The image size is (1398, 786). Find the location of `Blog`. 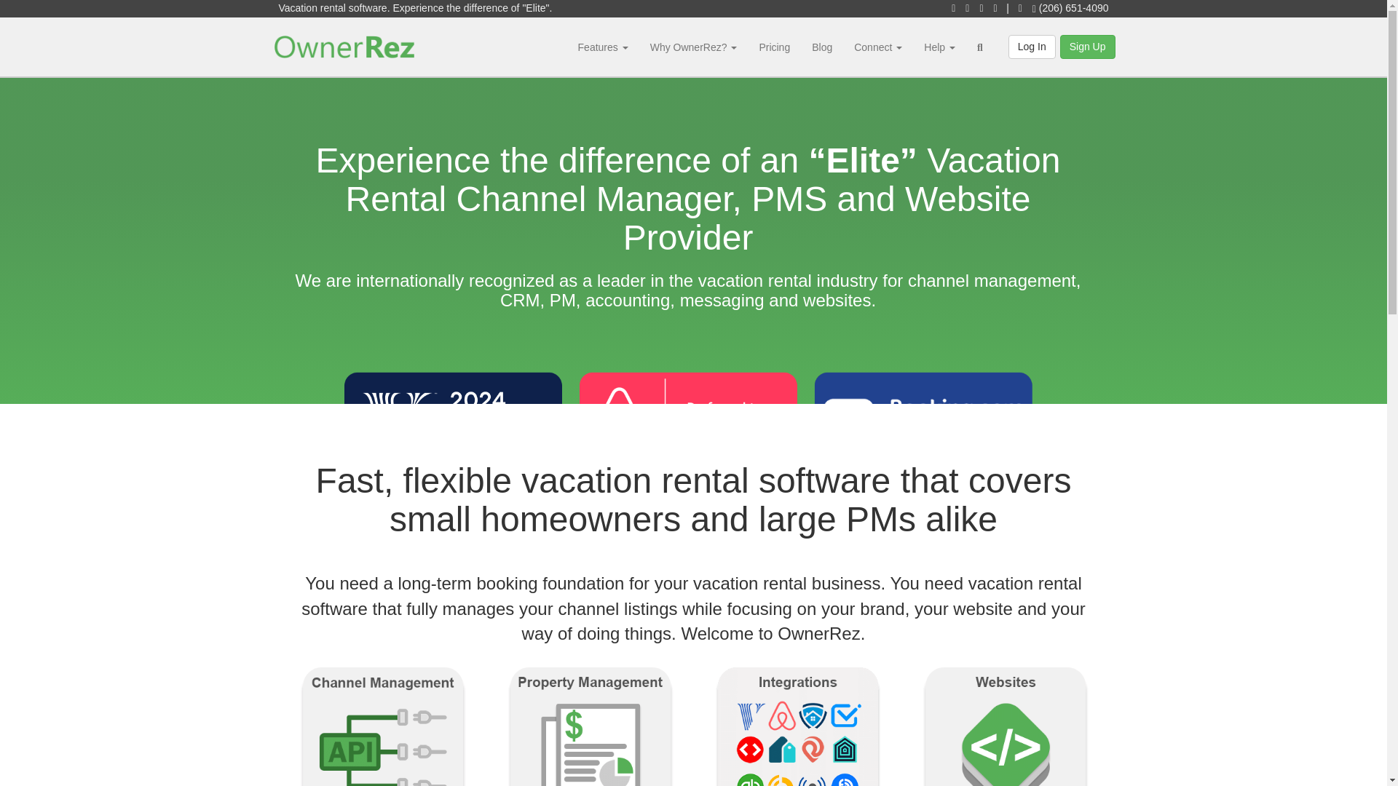

Blog is located at coordinates (821, 47).